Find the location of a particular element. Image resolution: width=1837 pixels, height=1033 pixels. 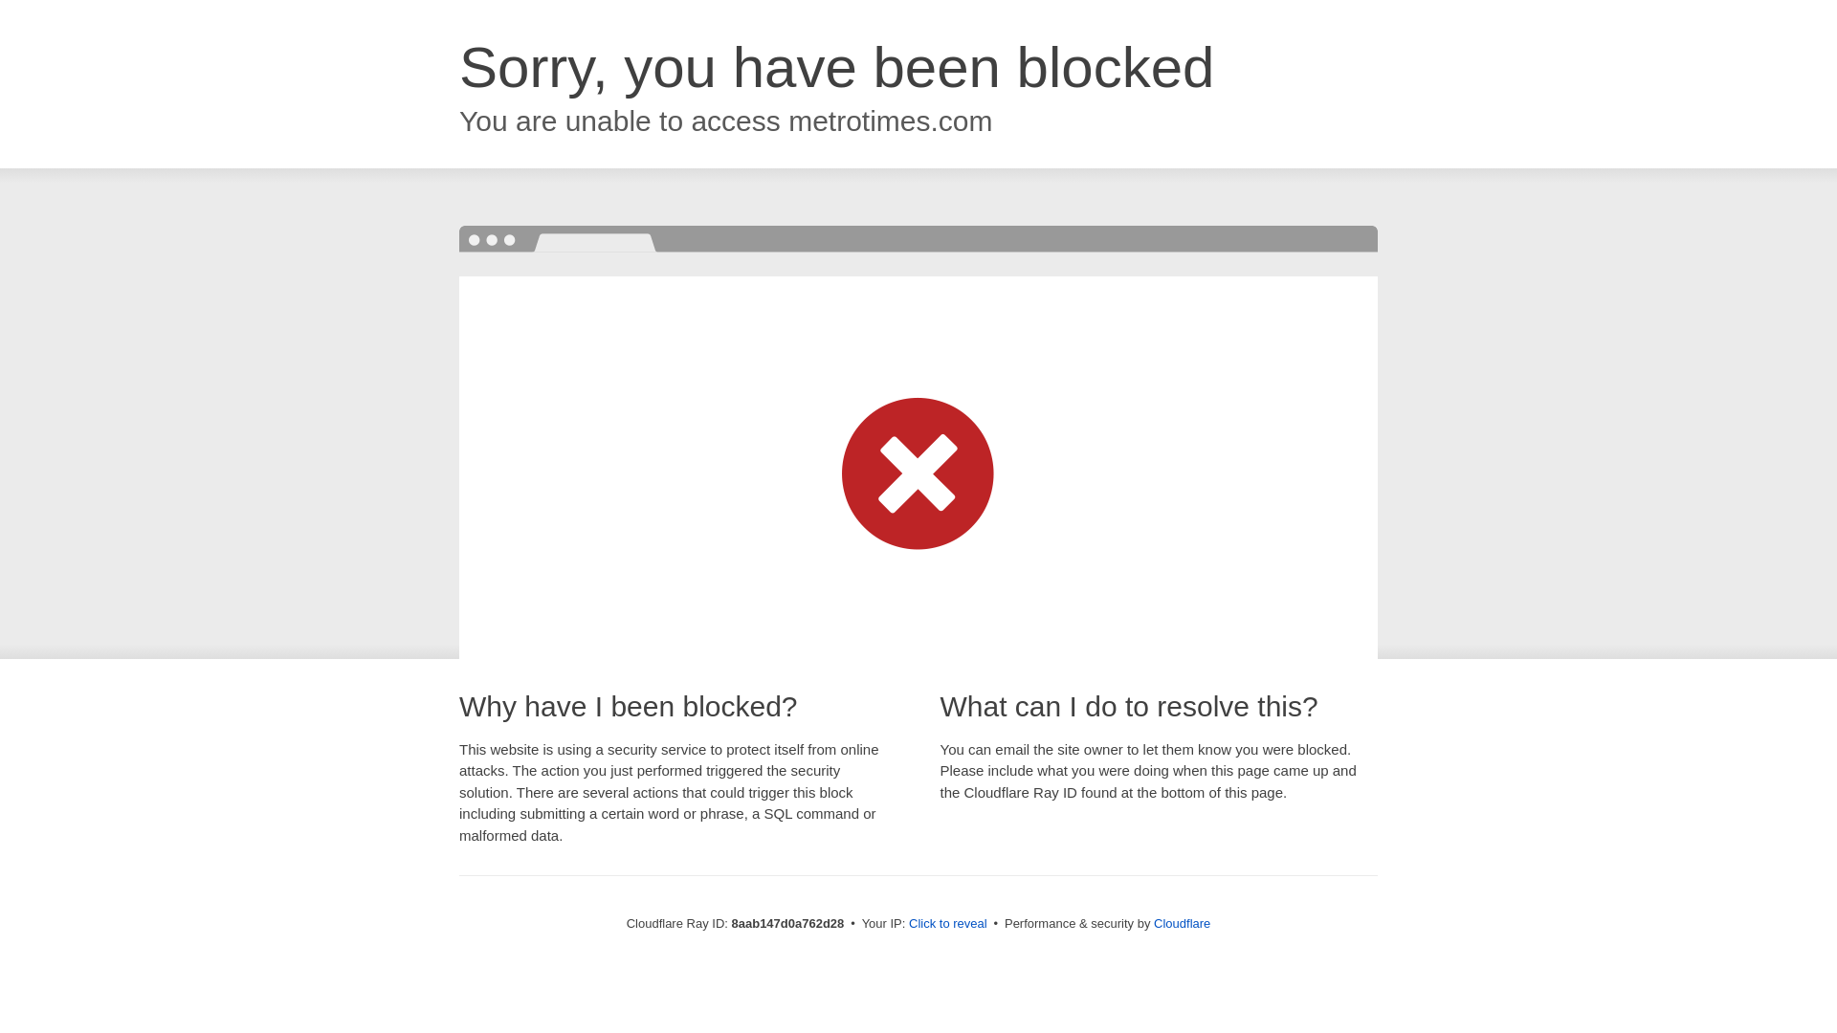

Cloudflare is located at coordinates (1182, 923).